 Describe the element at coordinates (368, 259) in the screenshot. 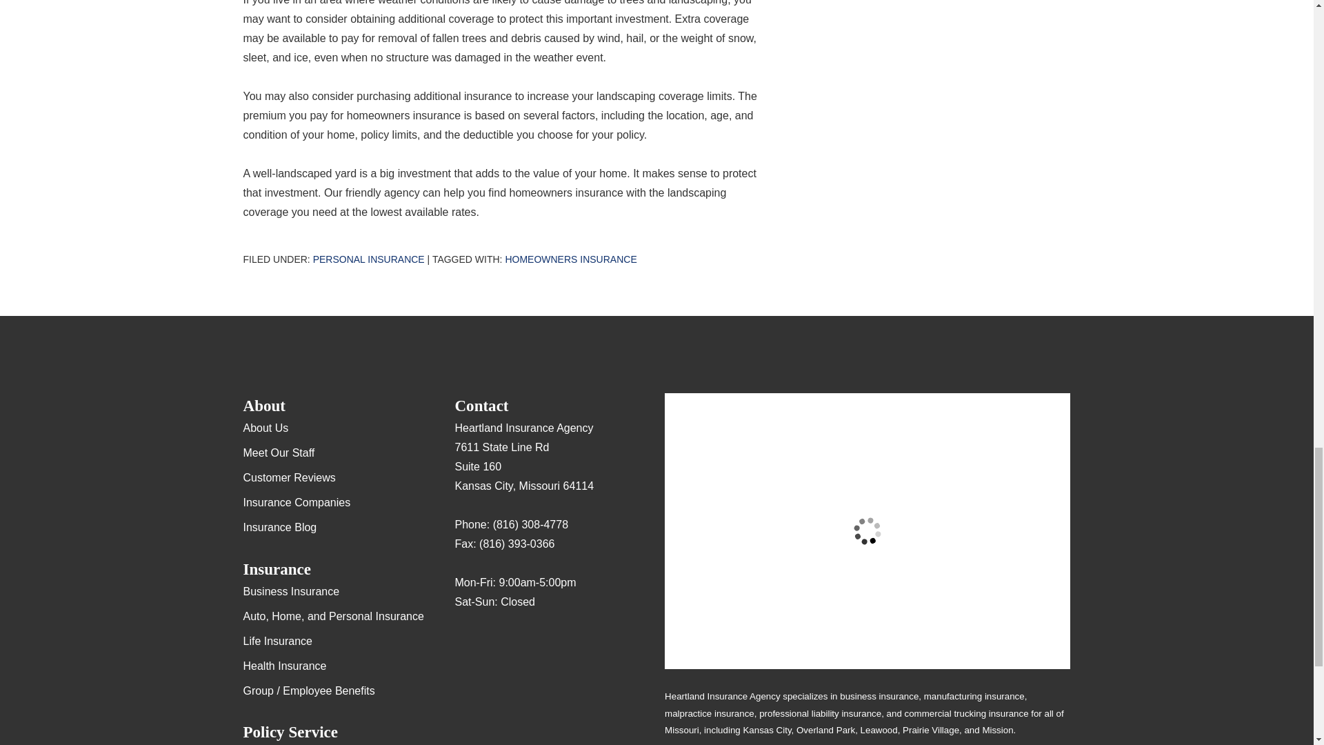

I see `Personal Insurance` at that location.